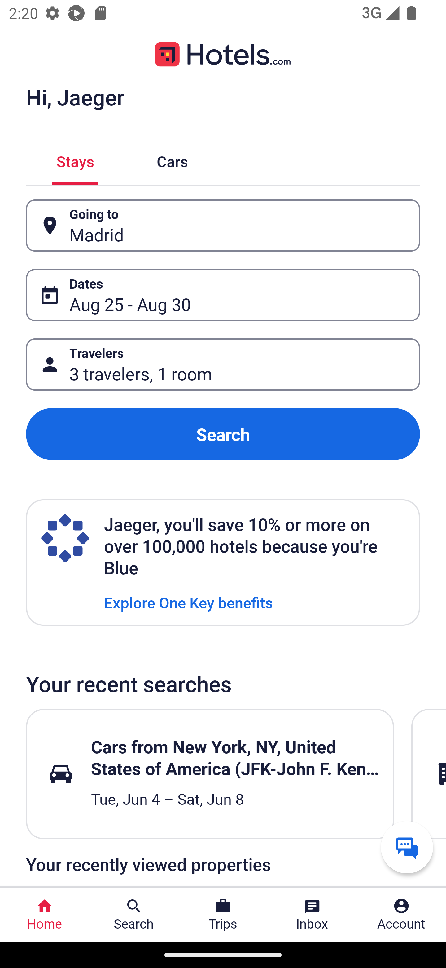 Image resolution: width=446 pixels, height=968 pixels. Describe the element at coordinates (223, 225) in the screenshot. I see `Going to Button Madrid` at that location.